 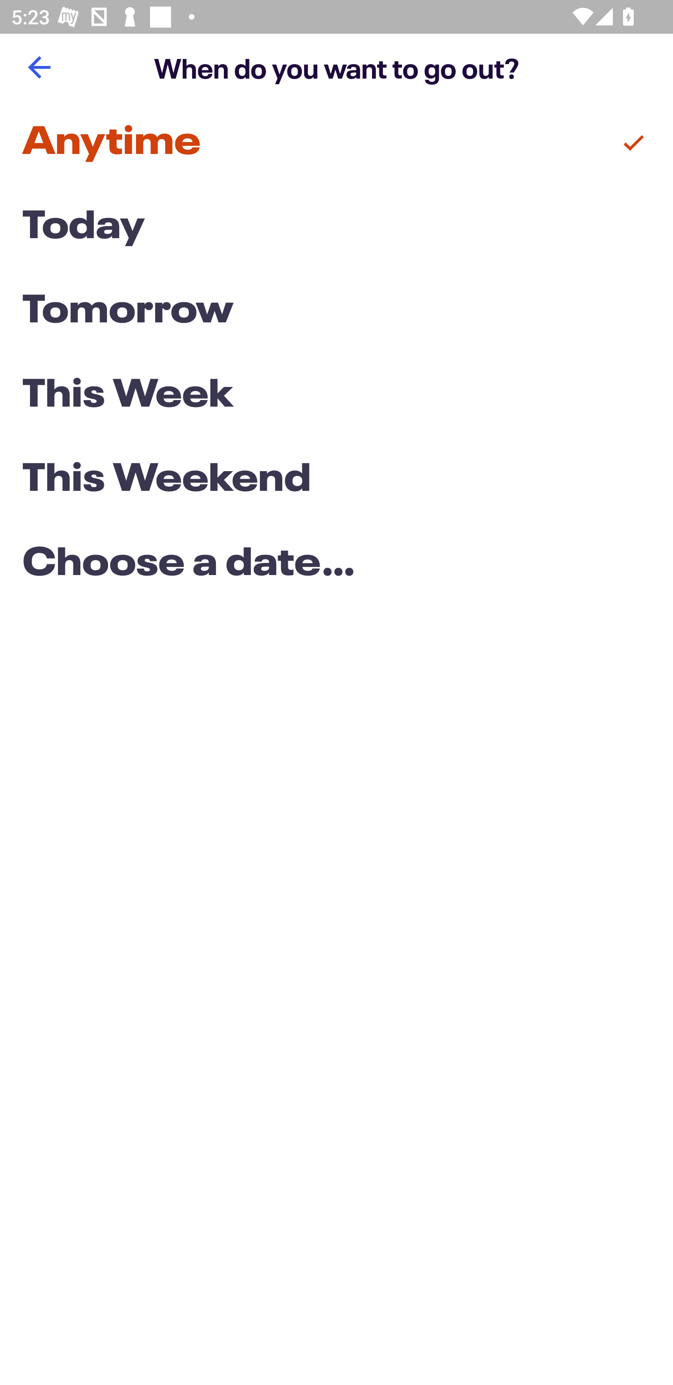 I want to click on Choose a date…, so click(x=336, y=564).